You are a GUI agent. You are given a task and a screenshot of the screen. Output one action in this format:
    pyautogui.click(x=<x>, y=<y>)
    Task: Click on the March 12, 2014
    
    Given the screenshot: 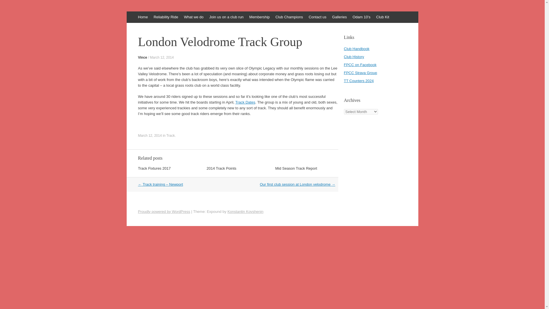 What is the action you would take?
    pyautogui.click(x=162, y=58)
    